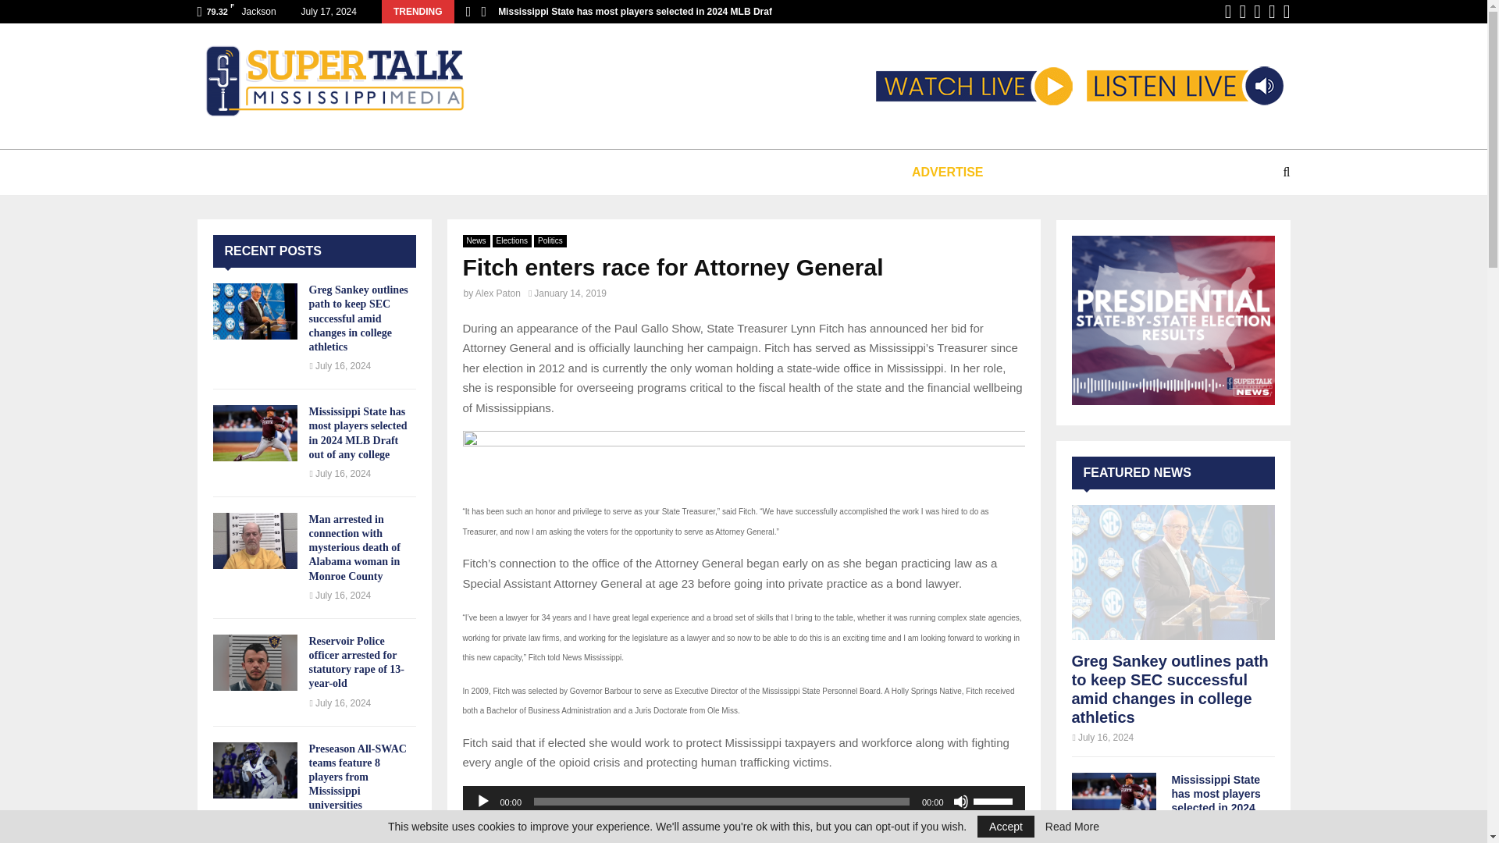 This screenshot has width=1499, height=843. What do you see at coordinates (262, 172) in the screenshot?
I see `TUNE IN` at bounding box center [262, 172].